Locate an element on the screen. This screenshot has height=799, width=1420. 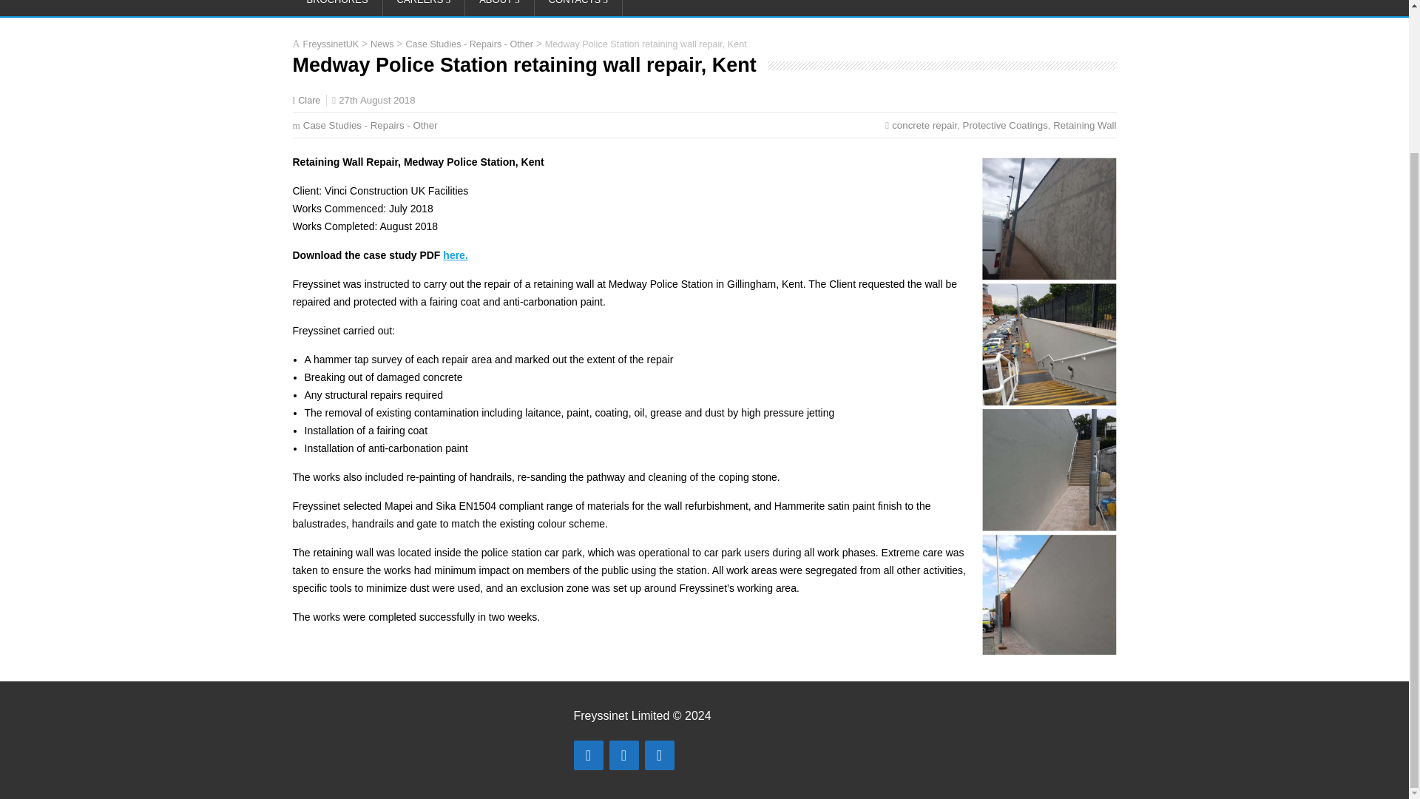
YouTube is located at coordinates (624, 755).